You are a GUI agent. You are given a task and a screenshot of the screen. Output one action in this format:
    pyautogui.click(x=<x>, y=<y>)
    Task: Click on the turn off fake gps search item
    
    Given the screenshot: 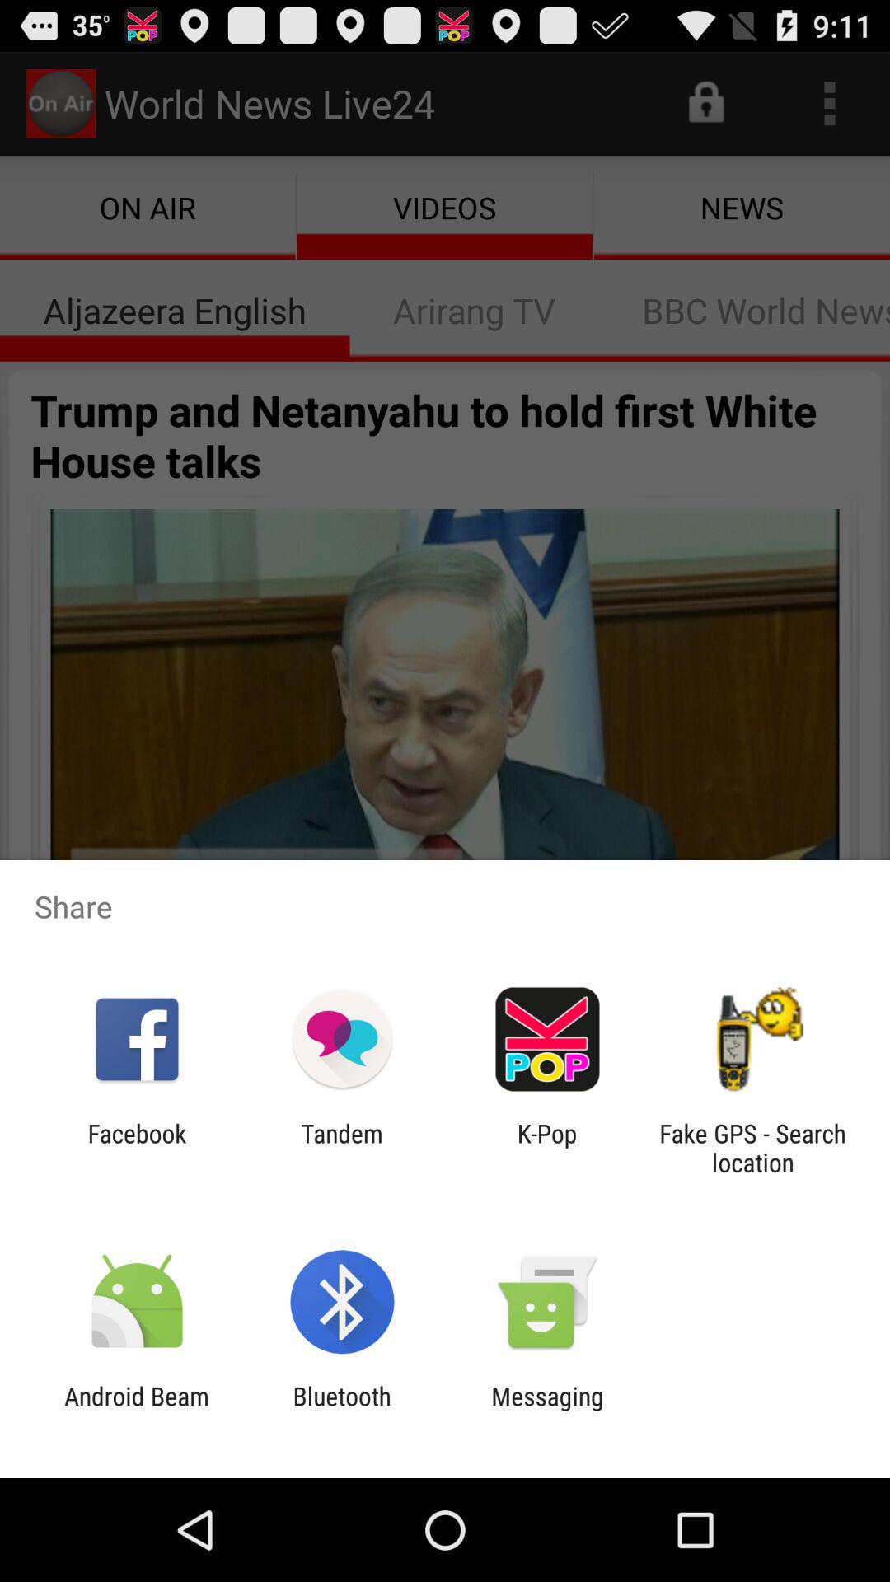 What is the action you would take?
    pyautogui.click(x=752, y=1148)
    